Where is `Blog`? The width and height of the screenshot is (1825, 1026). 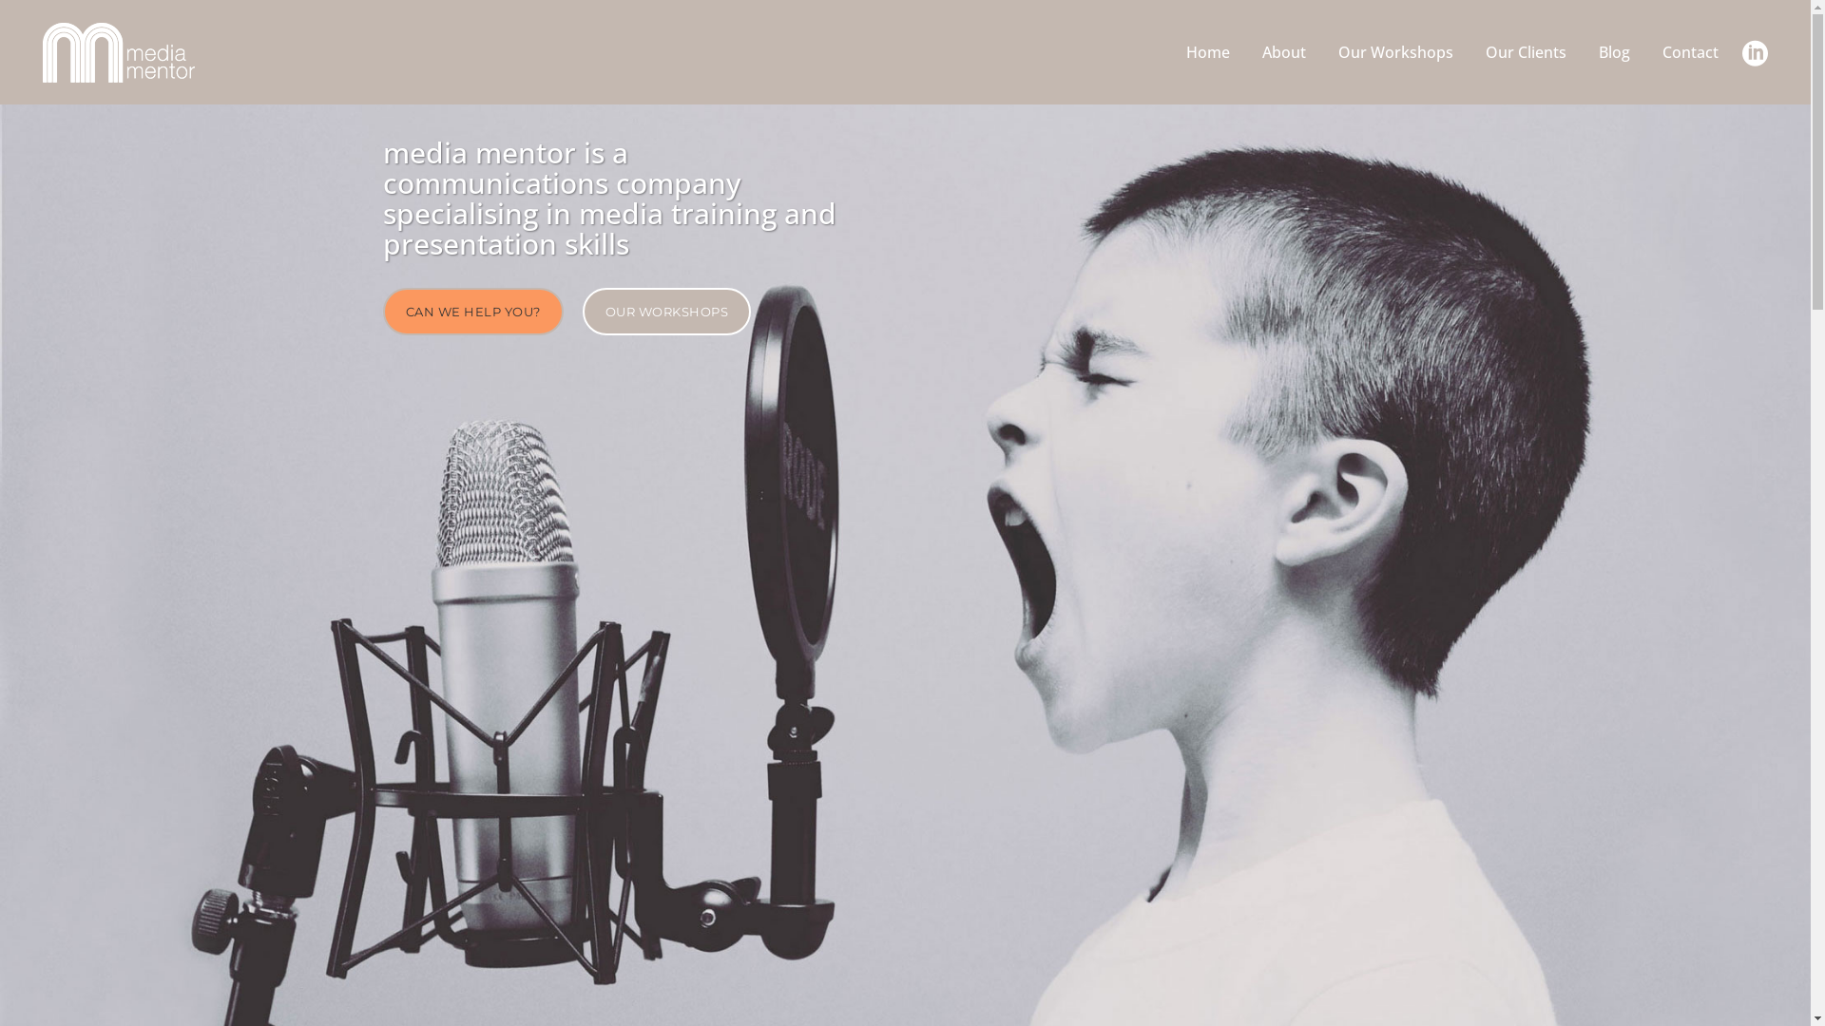
Blog is located at coordinates (1614, 52).